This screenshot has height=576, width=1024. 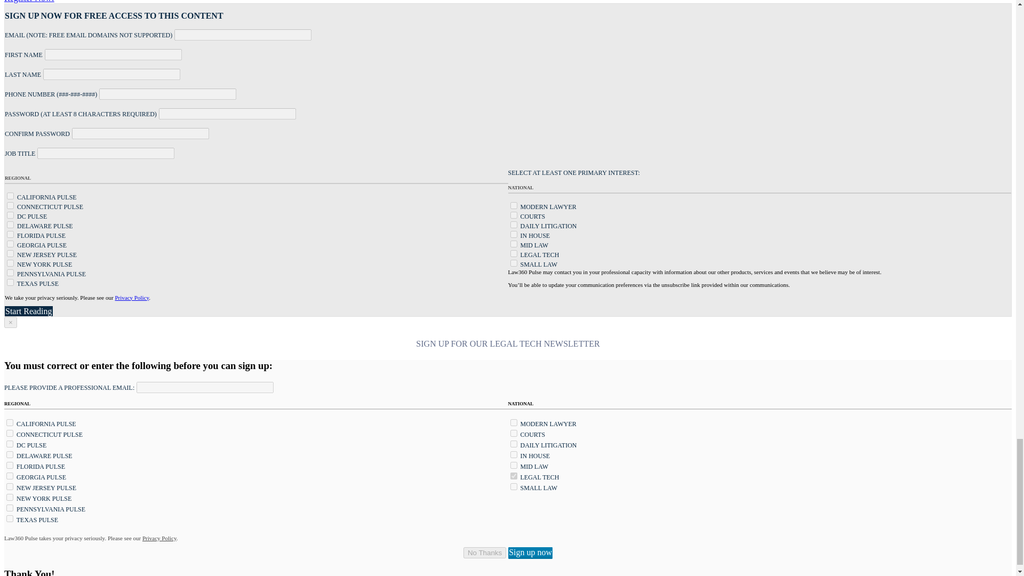 I want to click on georgia-pulse, so click(x=11, y=244).